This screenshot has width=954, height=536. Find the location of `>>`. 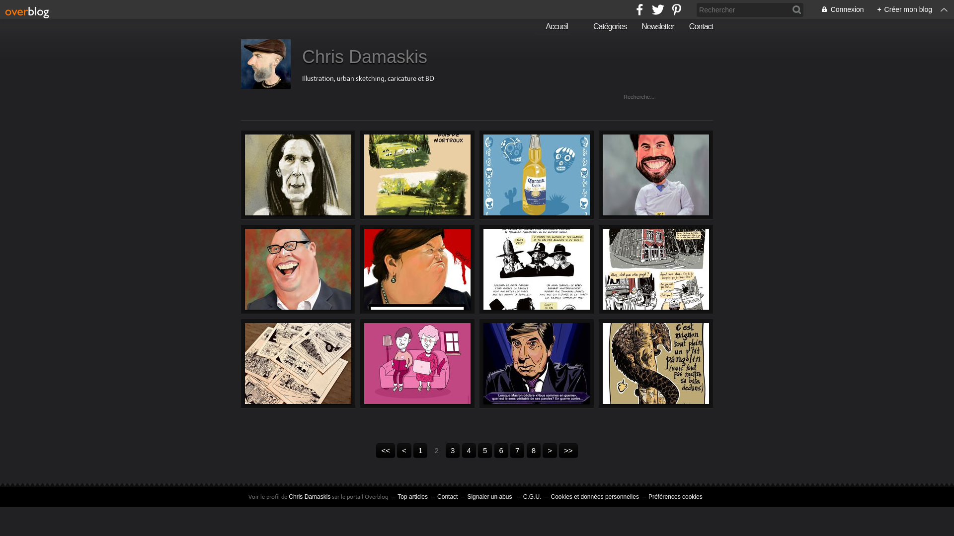

>> is located at coordinates (568, 451).